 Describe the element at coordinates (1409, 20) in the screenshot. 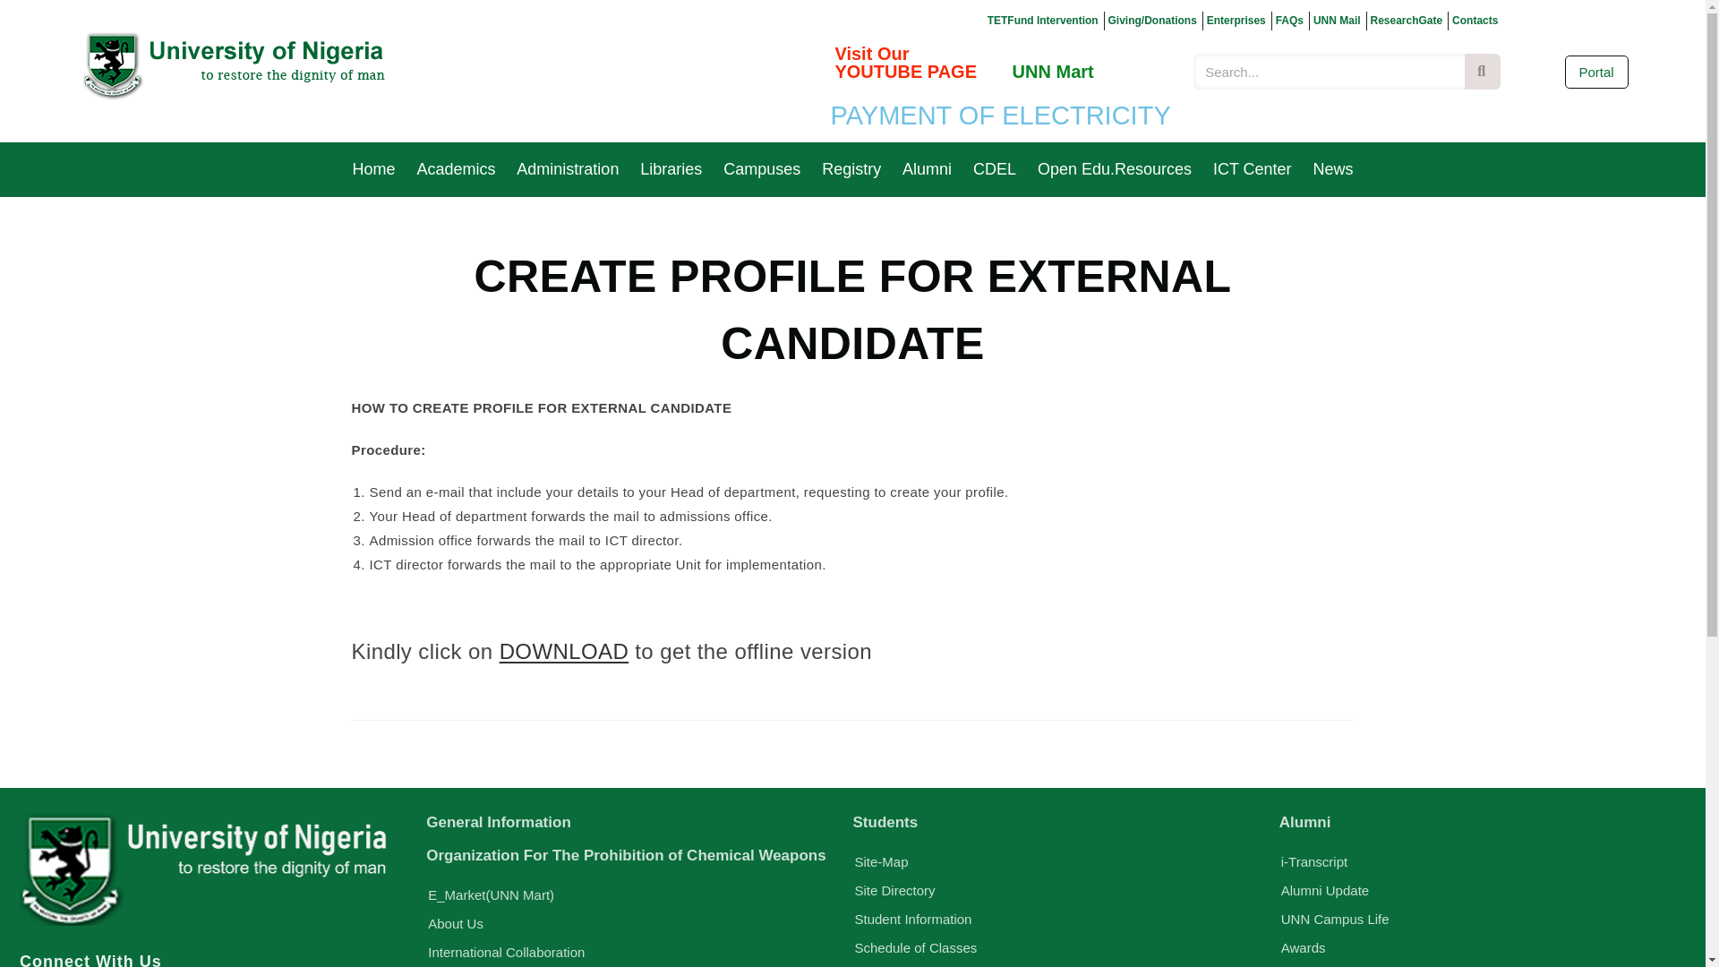

I see `ResearchGate` at that location.